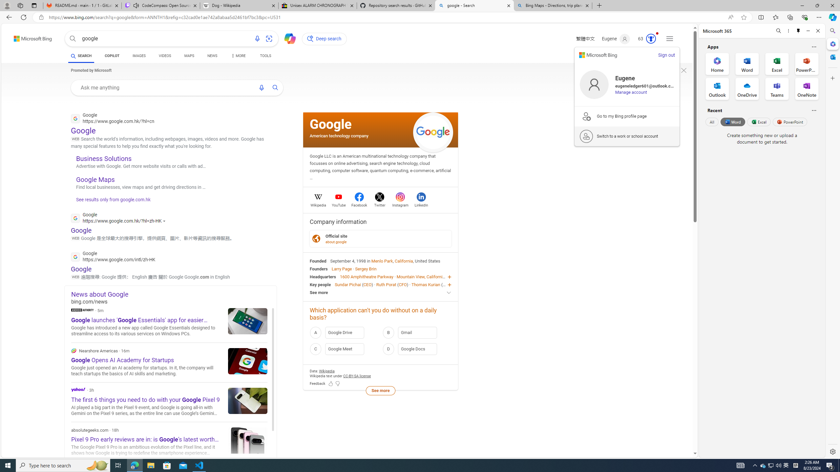 The height and width of the screenshot is (472, 840). I want to click on 1600 Amphitheatre Parkway, so click(367, 277).